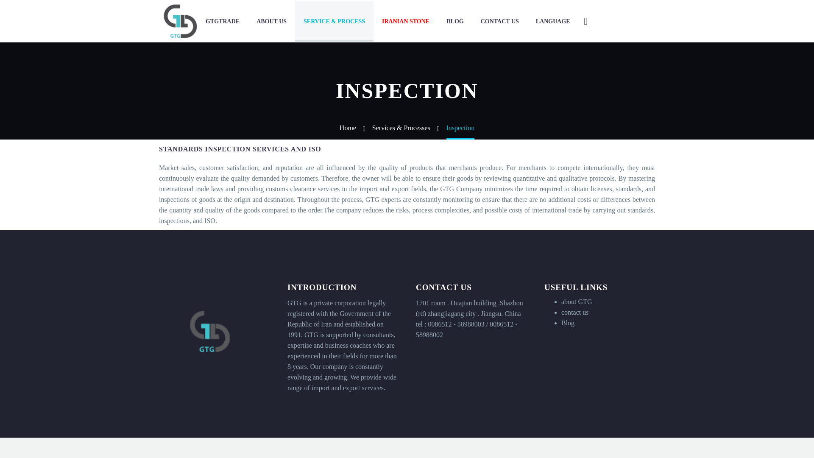 The height and width of the screenshot is (458, 814). What do you see at coordinates (348, 127) in the screenshot?
I see `Home` at bounding box center [348, 127].